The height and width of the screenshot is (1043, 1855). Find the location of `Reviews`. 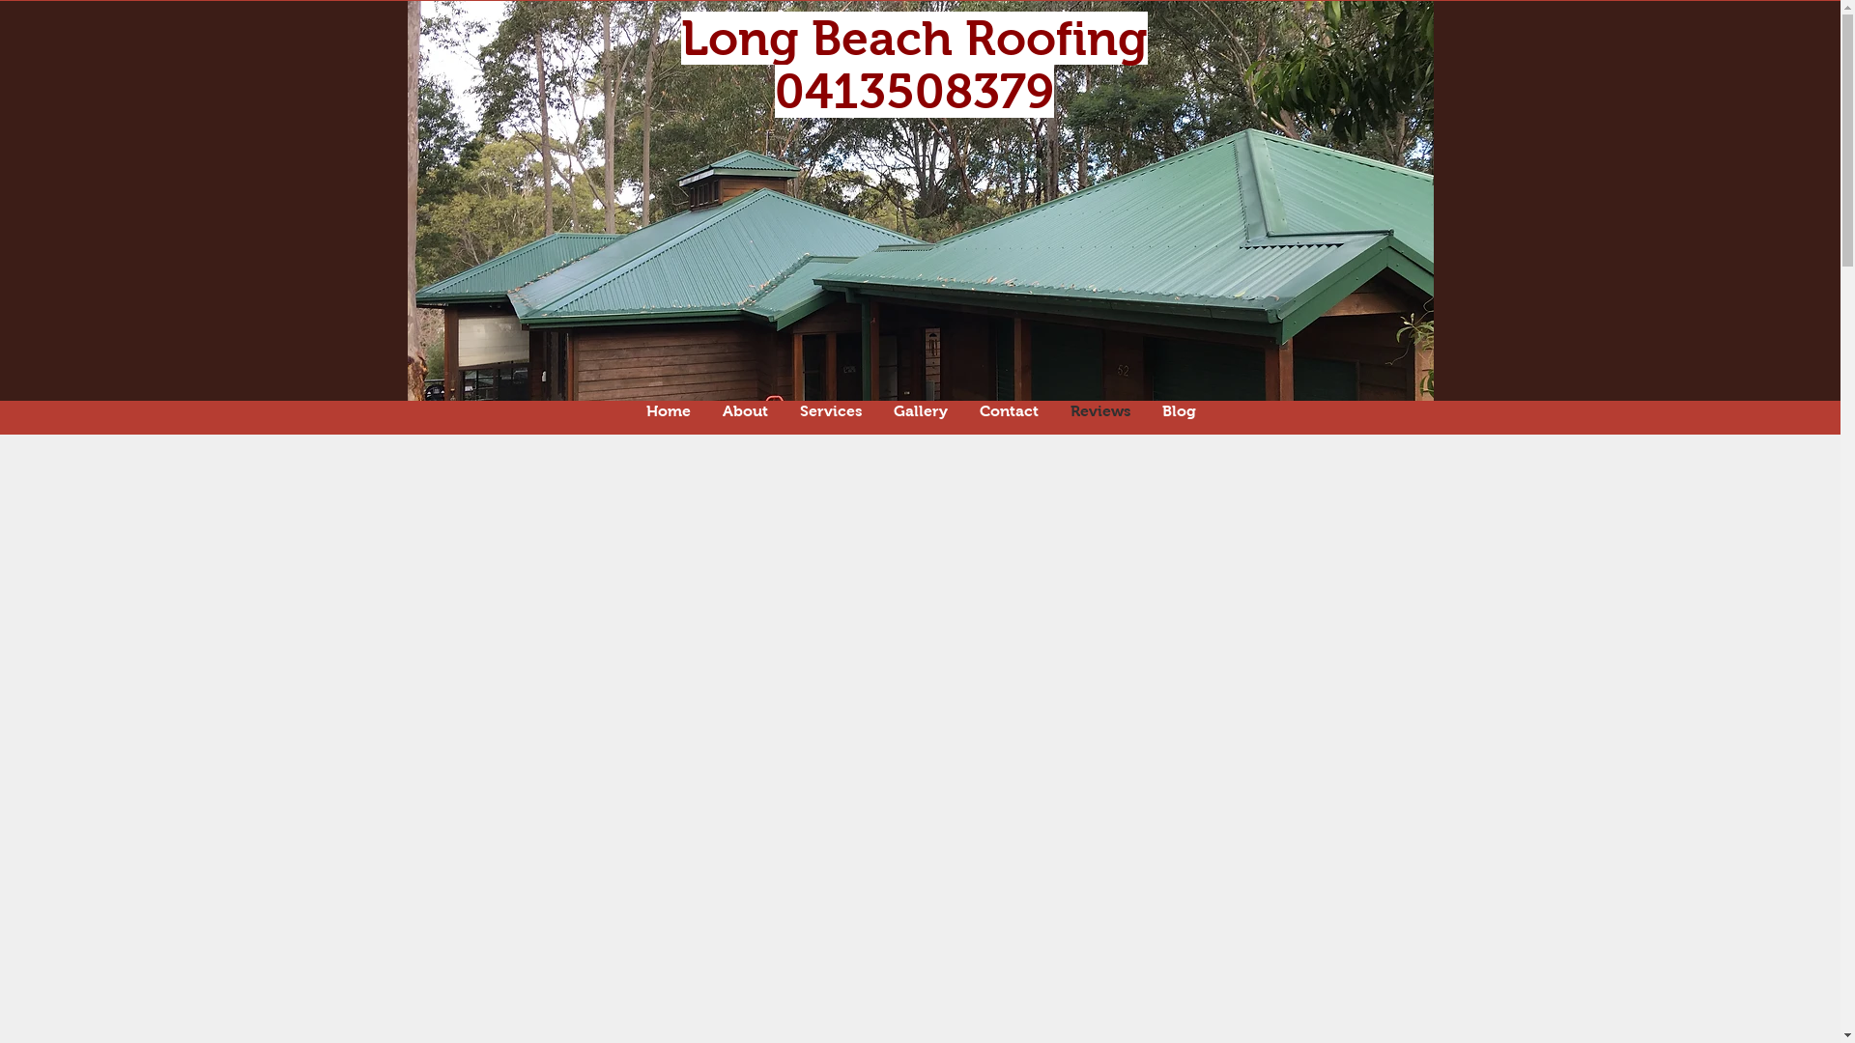

Reviews is located at coordinates (1101, 411).